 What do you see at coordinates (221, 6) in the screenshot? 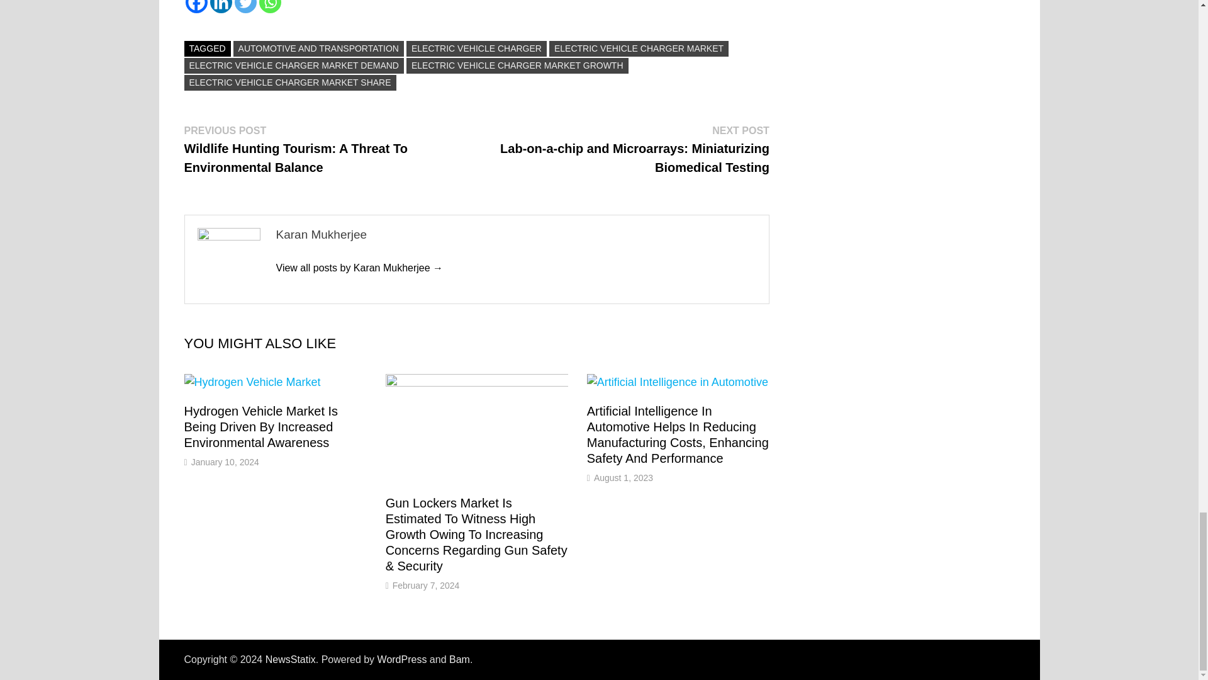
I see `Linkedin` at bounding box center [221, 6].